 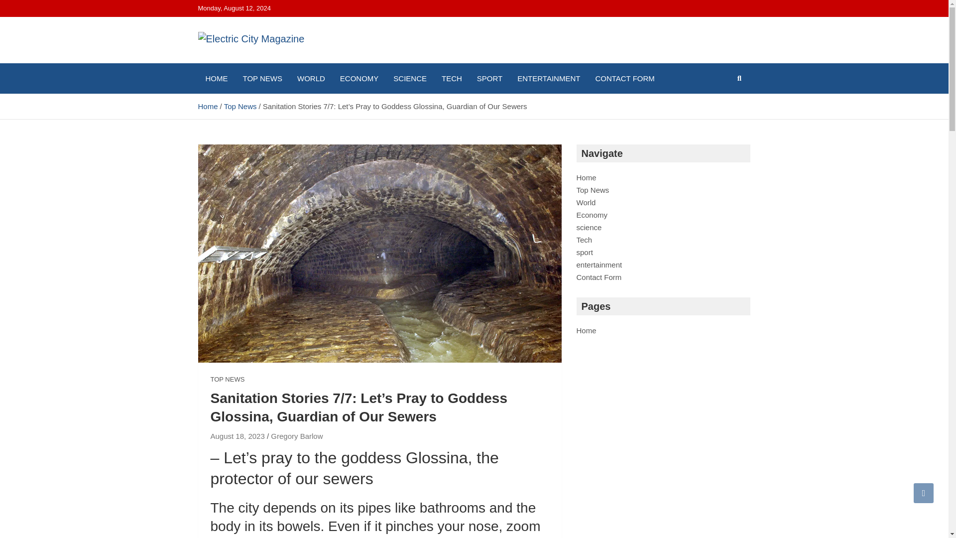 What do you see at coordinates (227, 380) in the screenshot?
I see `TOP NEWS` at bounding box center [227, 380].